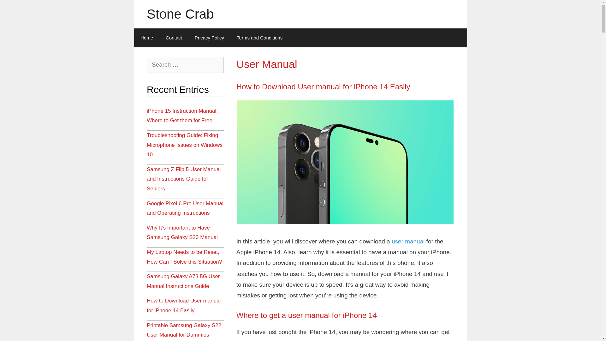 The width and height of the screenshot is (606, 341). I want to click on Search for:, so click(185, 65).